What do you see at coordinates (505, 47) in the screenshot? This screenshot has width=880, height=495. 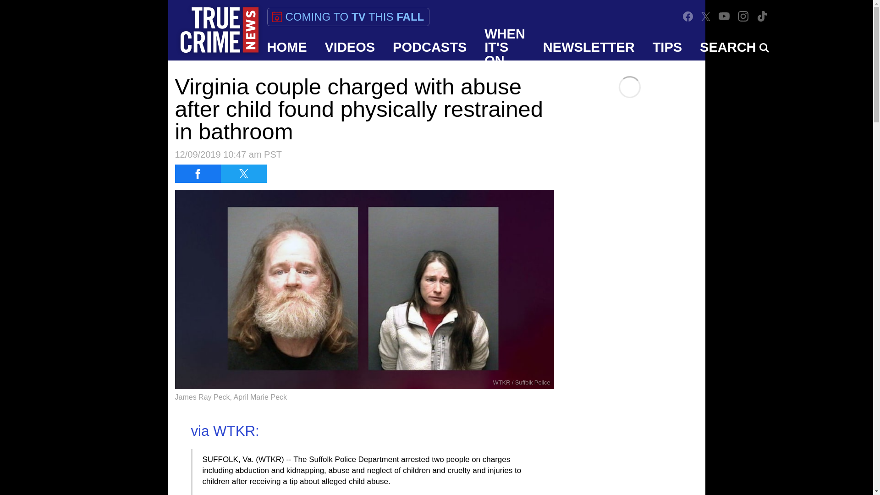 I see `WHEN IT'S ON` at bounding box center [505, 47].